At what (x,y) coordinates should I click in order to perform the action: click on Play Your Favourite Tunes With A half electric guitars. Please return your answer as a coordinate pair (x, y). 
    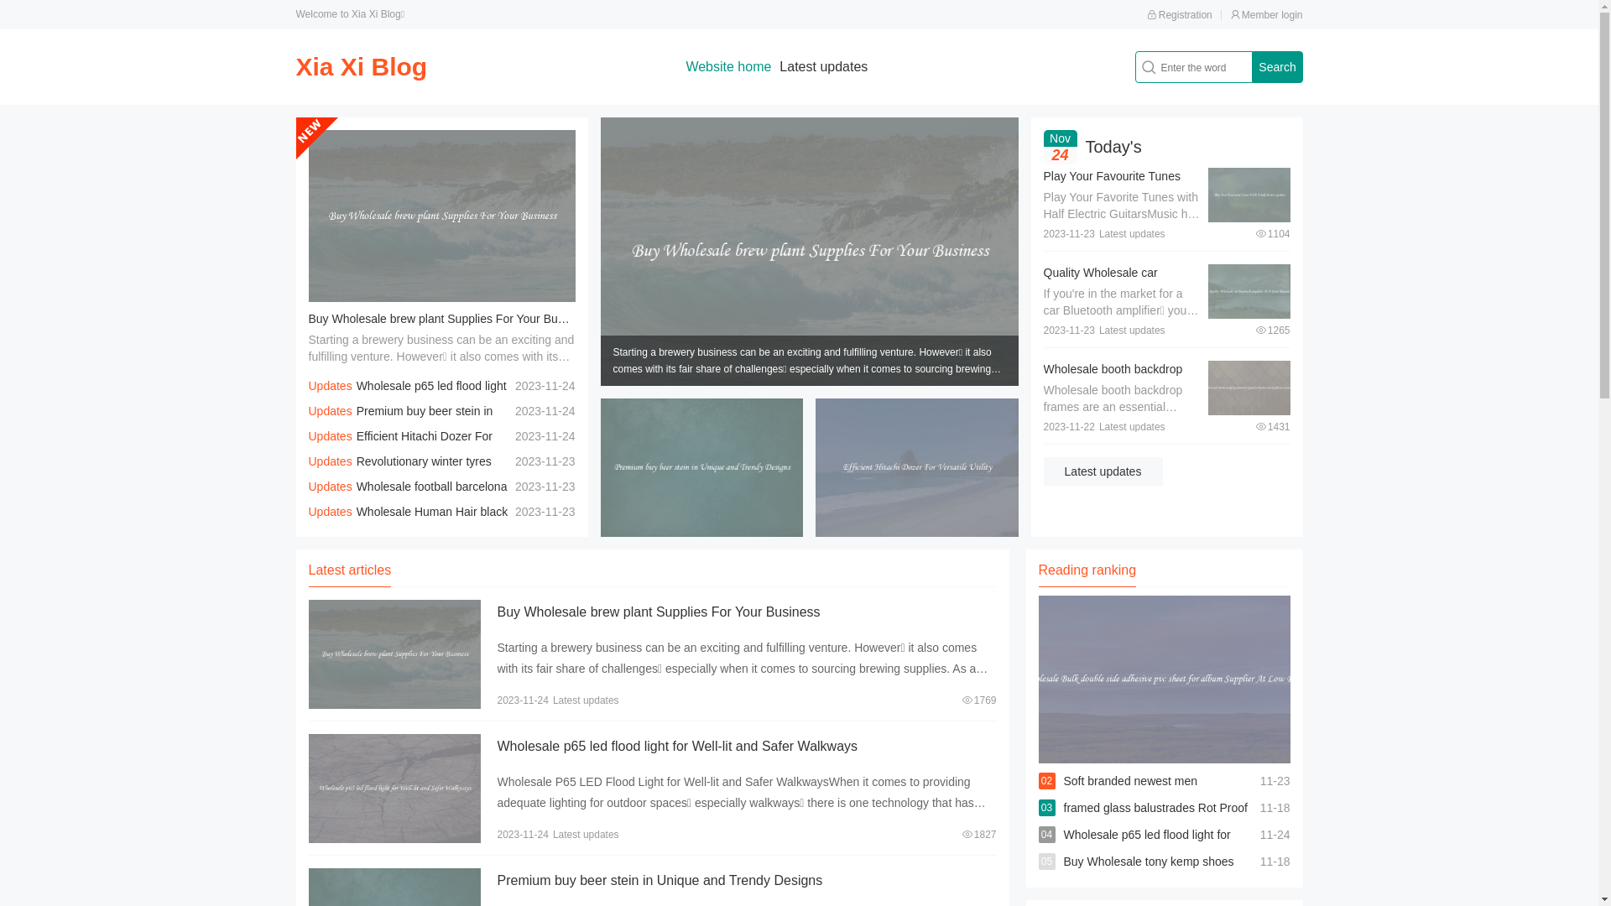
    Looking at the image, I should click on (1113, 185).